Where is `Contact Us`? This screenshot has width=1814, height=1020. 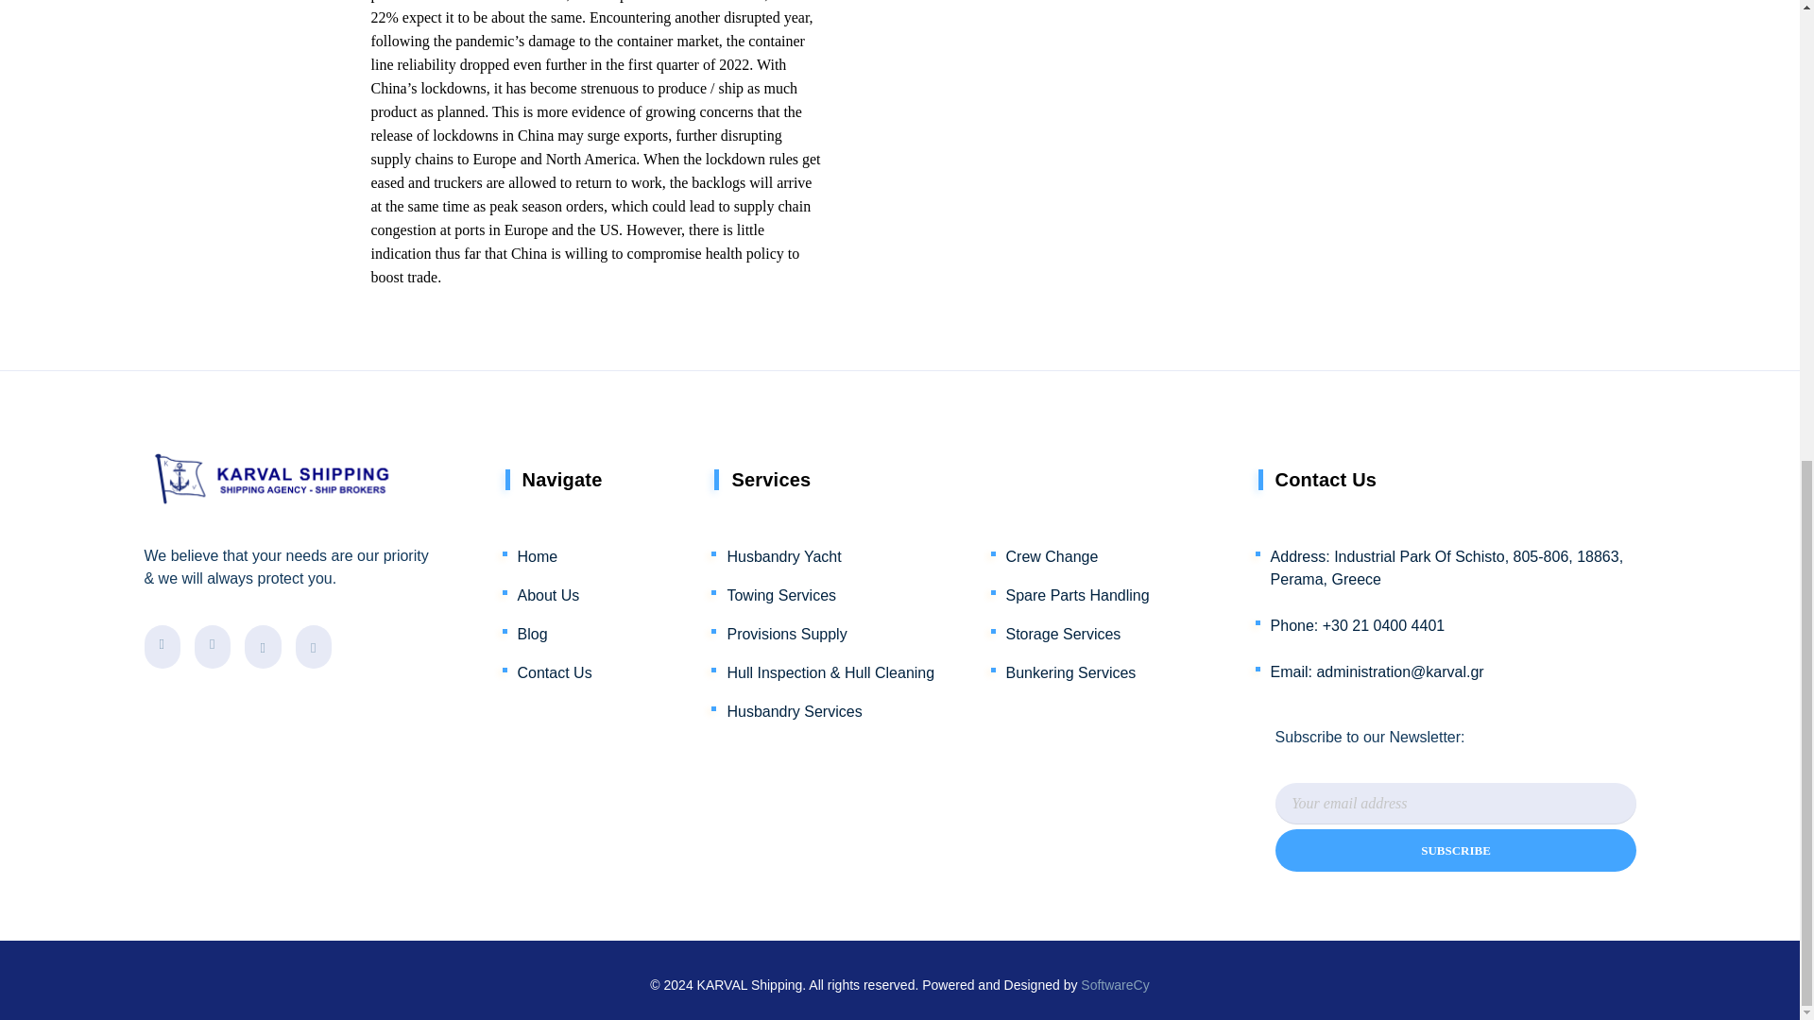
Contact Us is located at coordinates (556, 669).